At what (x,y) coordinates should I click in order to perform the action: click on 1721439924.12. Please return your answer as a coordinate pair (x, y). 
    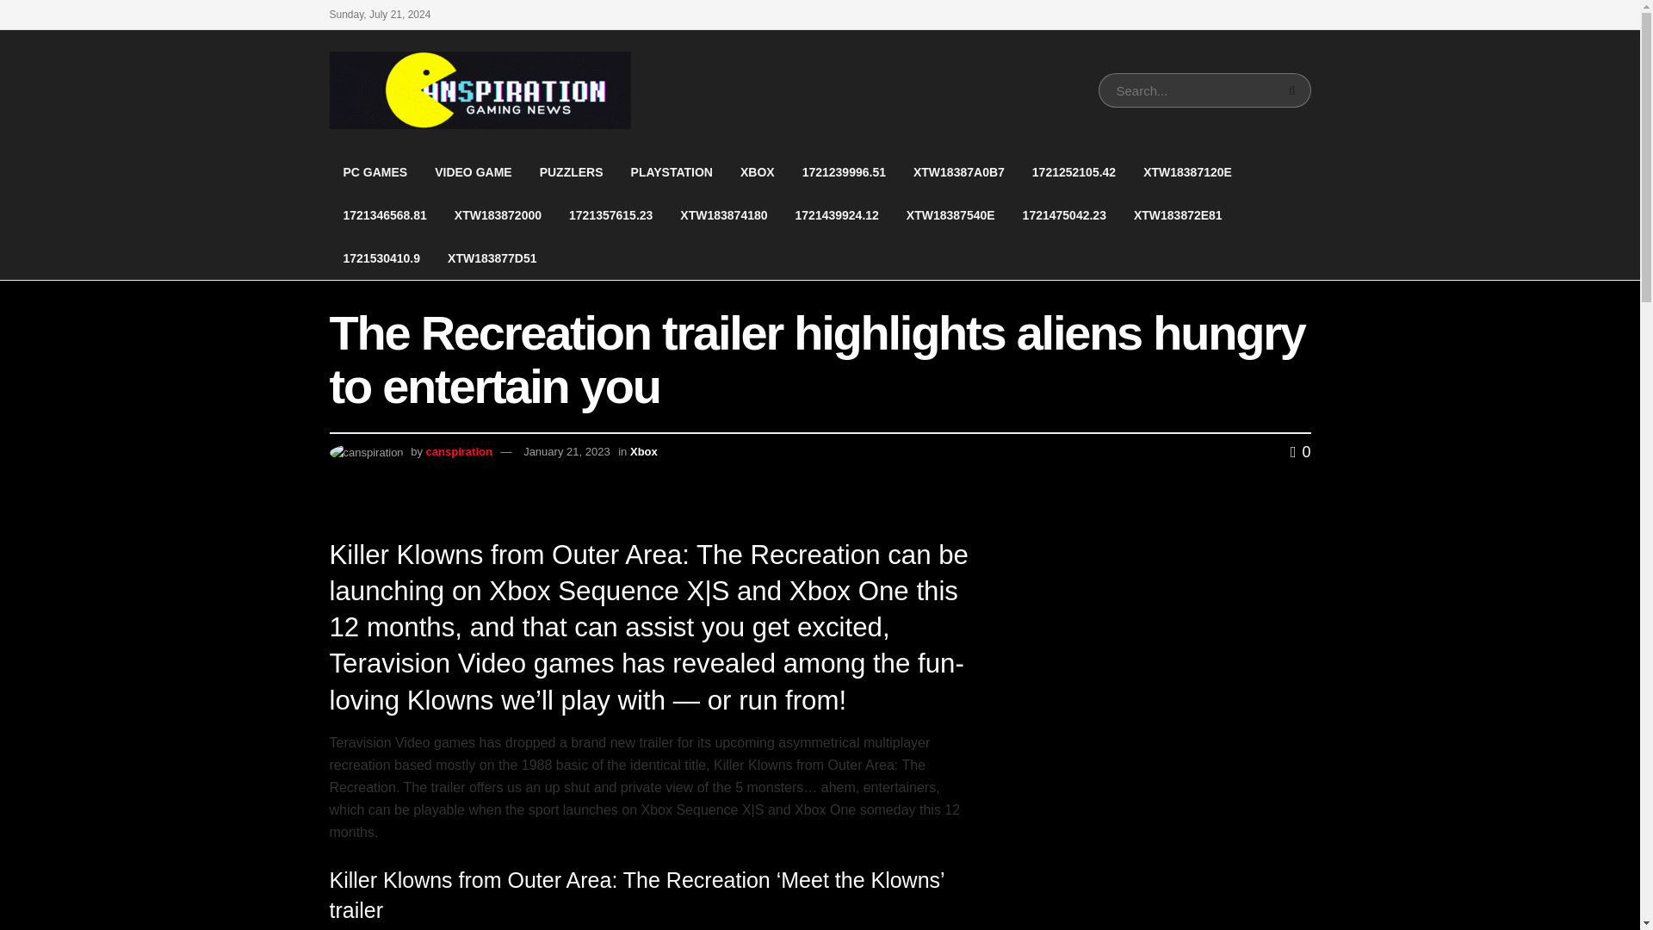
    Looking at the image, I should click on (837, 215).